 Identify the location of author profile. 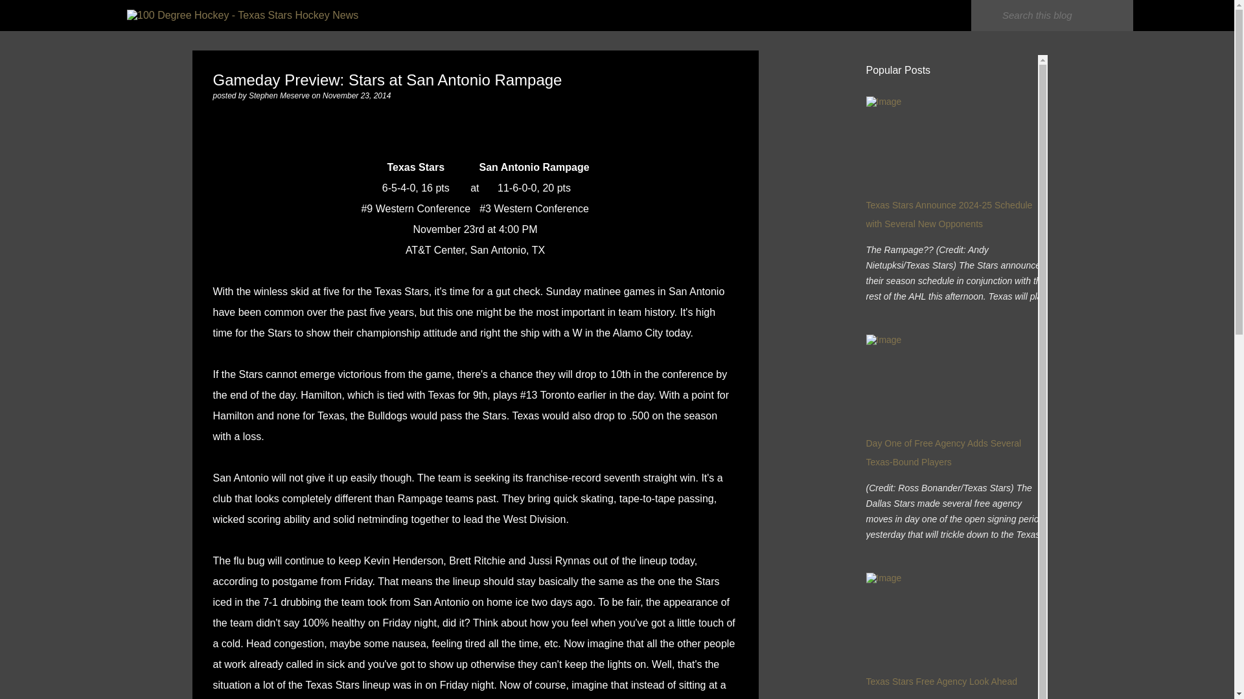
(280, 96).